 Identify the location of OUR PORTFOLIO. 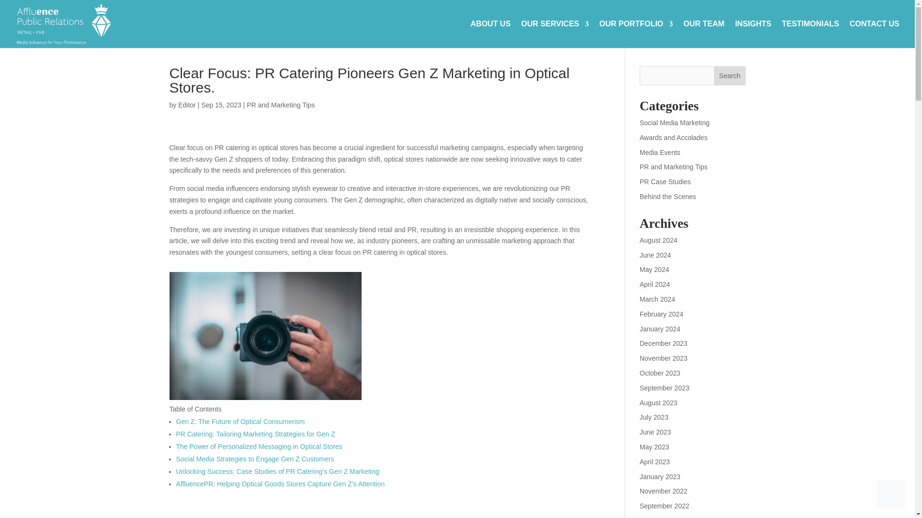
(636, 34).